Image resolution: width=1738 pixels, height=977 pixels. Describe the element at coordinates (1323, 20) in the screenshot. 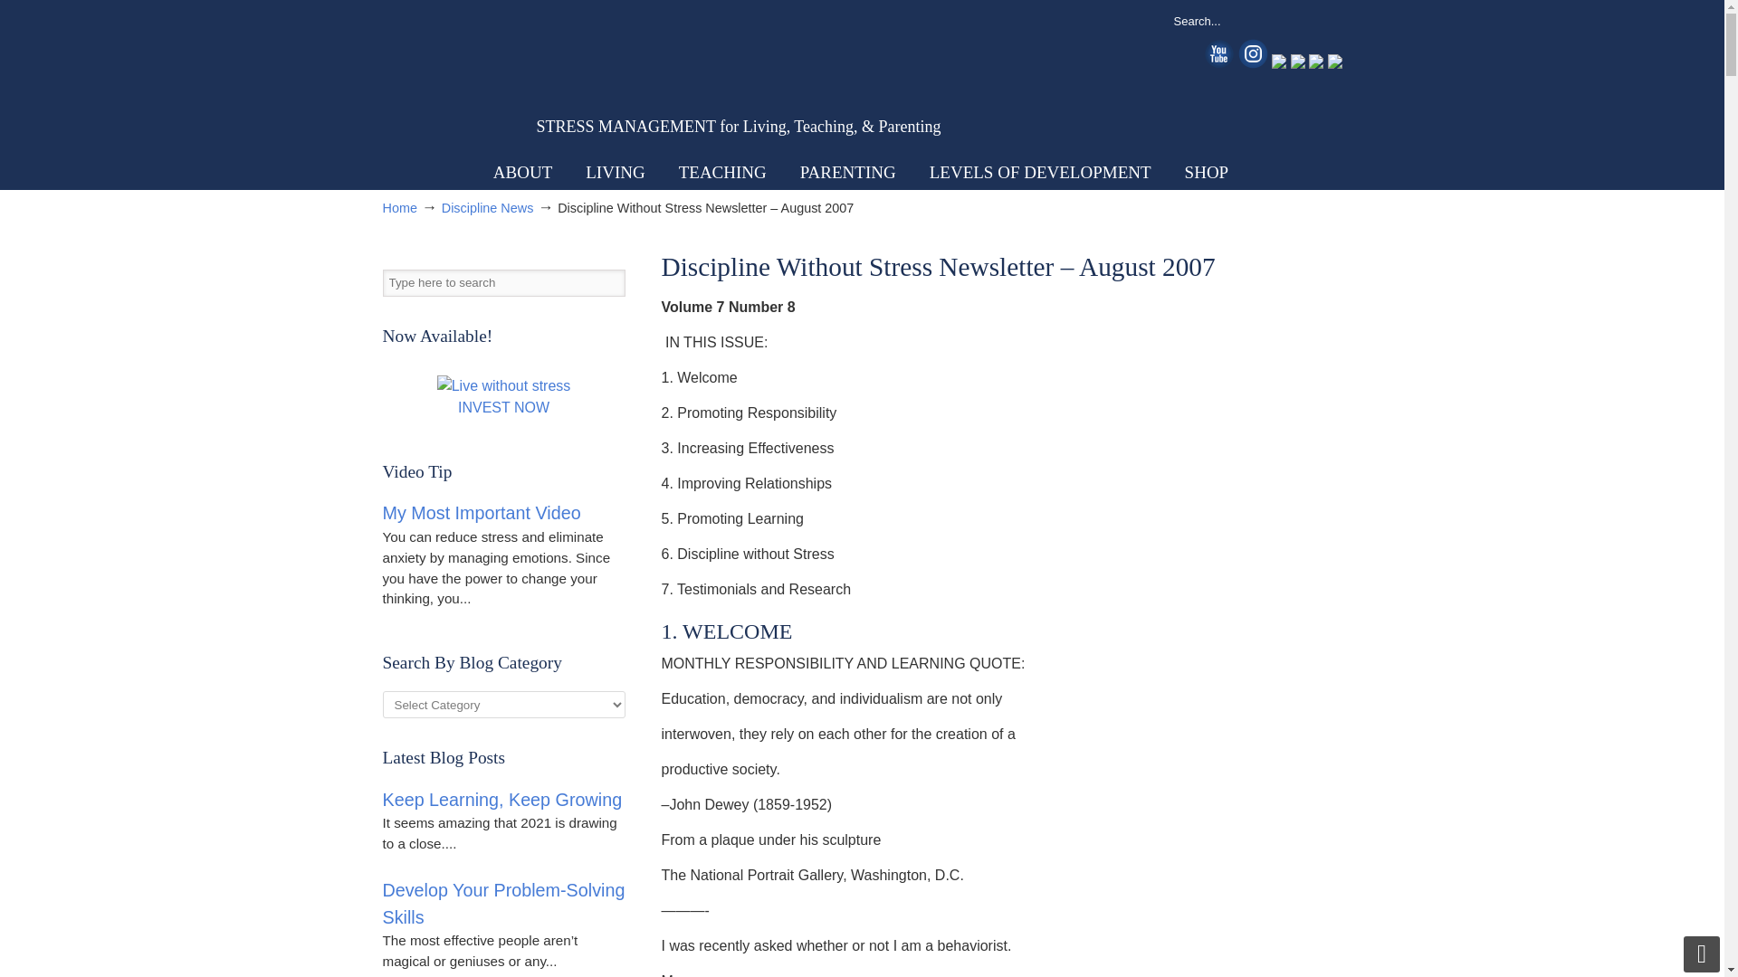

I see `search` at that location.